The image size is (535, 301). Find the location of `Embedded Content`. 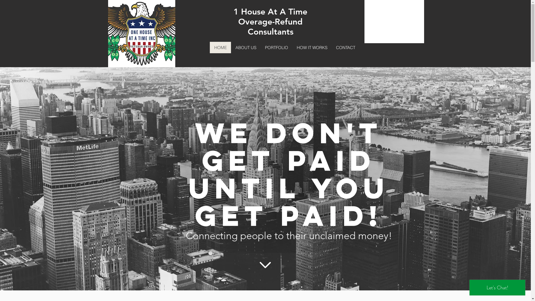

Embedded Content is located at coordinates (394, 22).